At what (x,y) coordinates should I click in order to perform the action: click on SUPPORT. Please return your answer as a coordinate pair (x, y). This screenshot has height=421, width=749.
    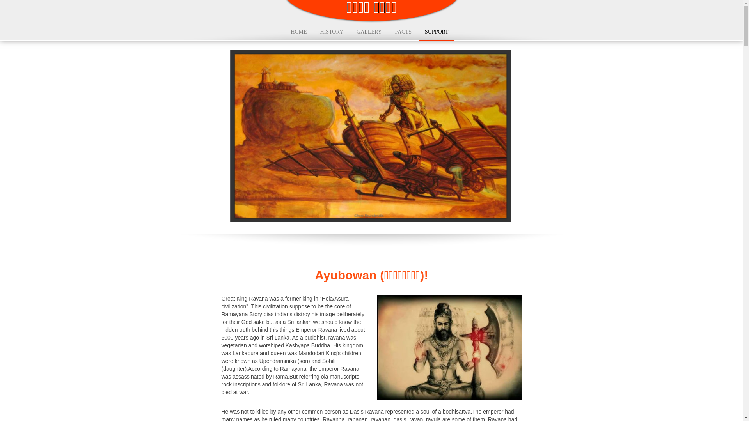
    Looking at the image, I should click on (437, 32).